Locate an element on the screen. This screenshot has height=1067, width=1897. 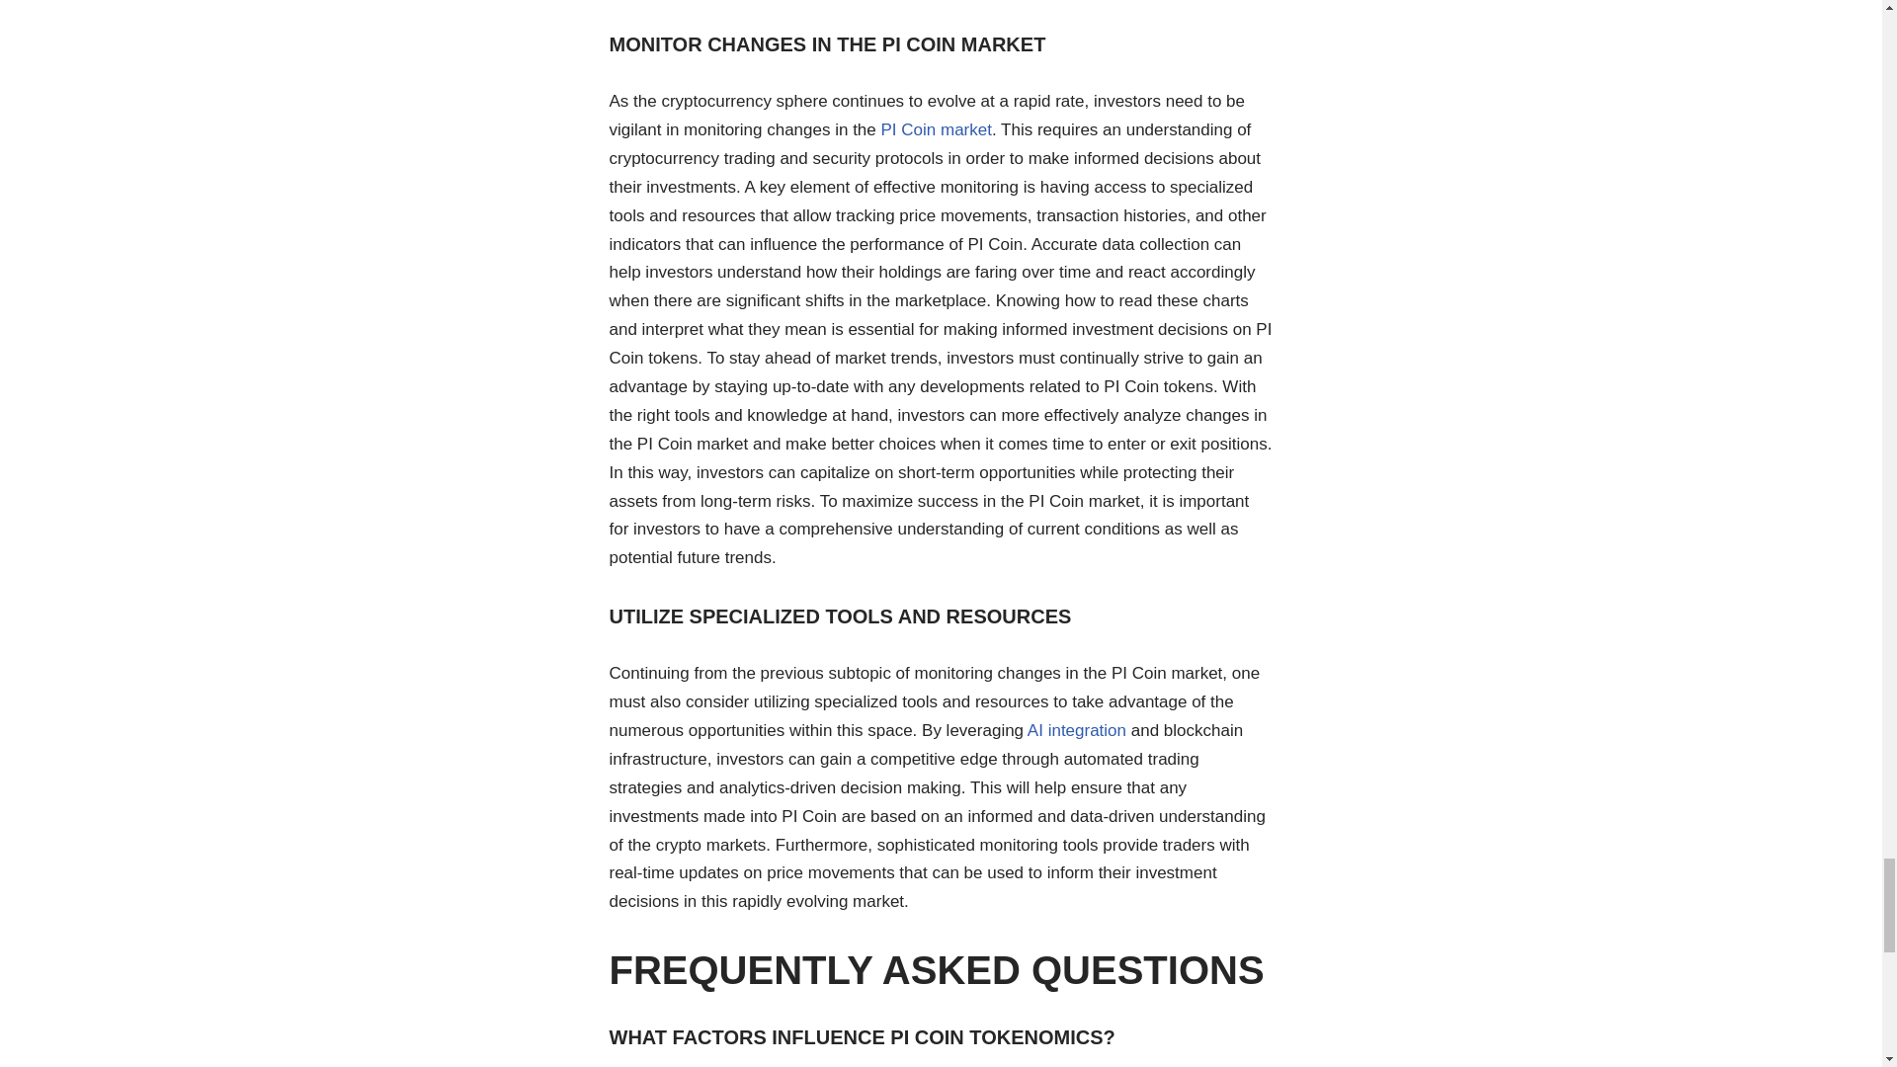
PI Coin market is located at coordinates (937, 130).